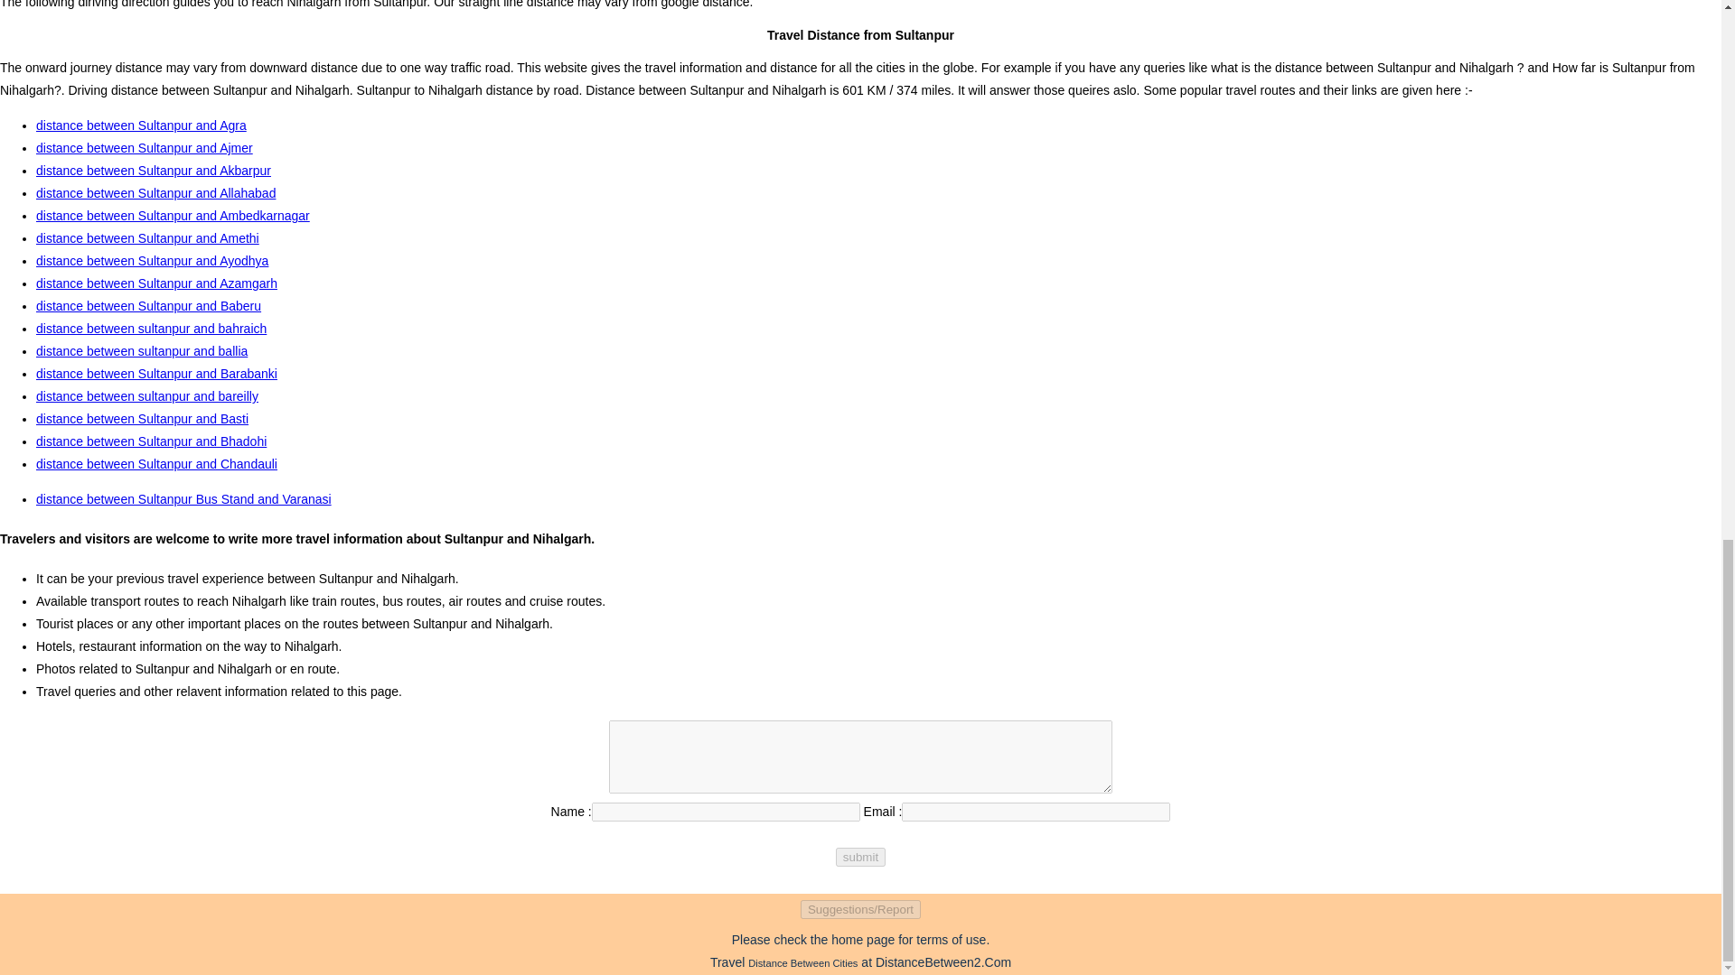 Image resolution: width=1735 pixels, height=975 pixels. What do you see at coordinates (141, 125) in the screenshot?
I see `distance between Sultanpur and Agra` at bounding box center [141, 125].